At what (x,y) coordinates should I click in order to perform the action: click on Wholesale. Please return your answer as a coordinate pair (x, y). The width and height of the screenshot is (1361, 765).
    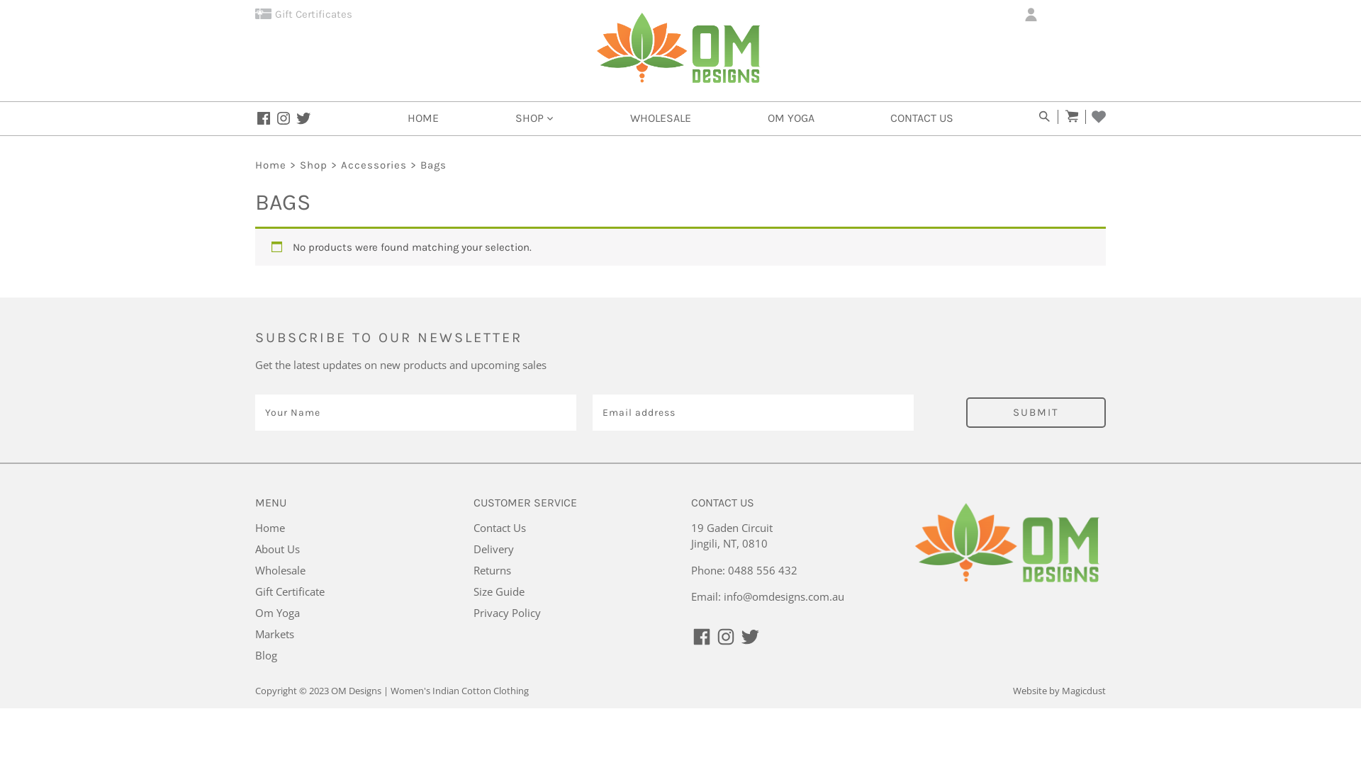
    Looking at the image, I should click on (281, 570).